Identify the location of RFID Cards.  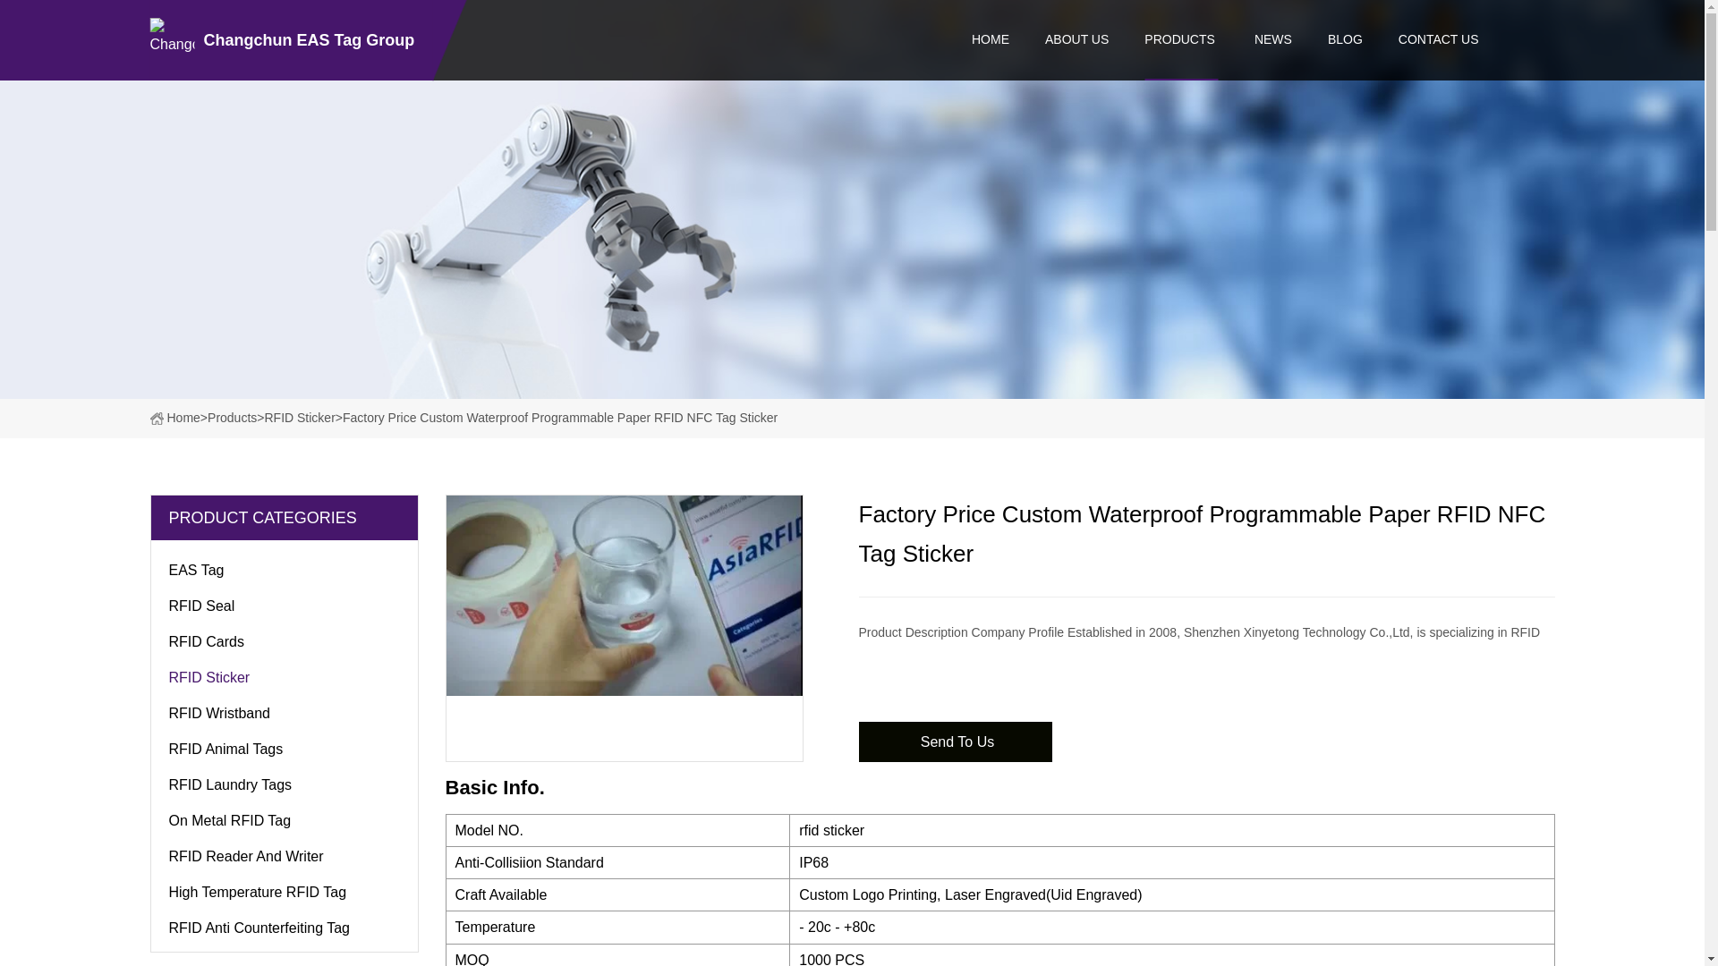
(283, 639).